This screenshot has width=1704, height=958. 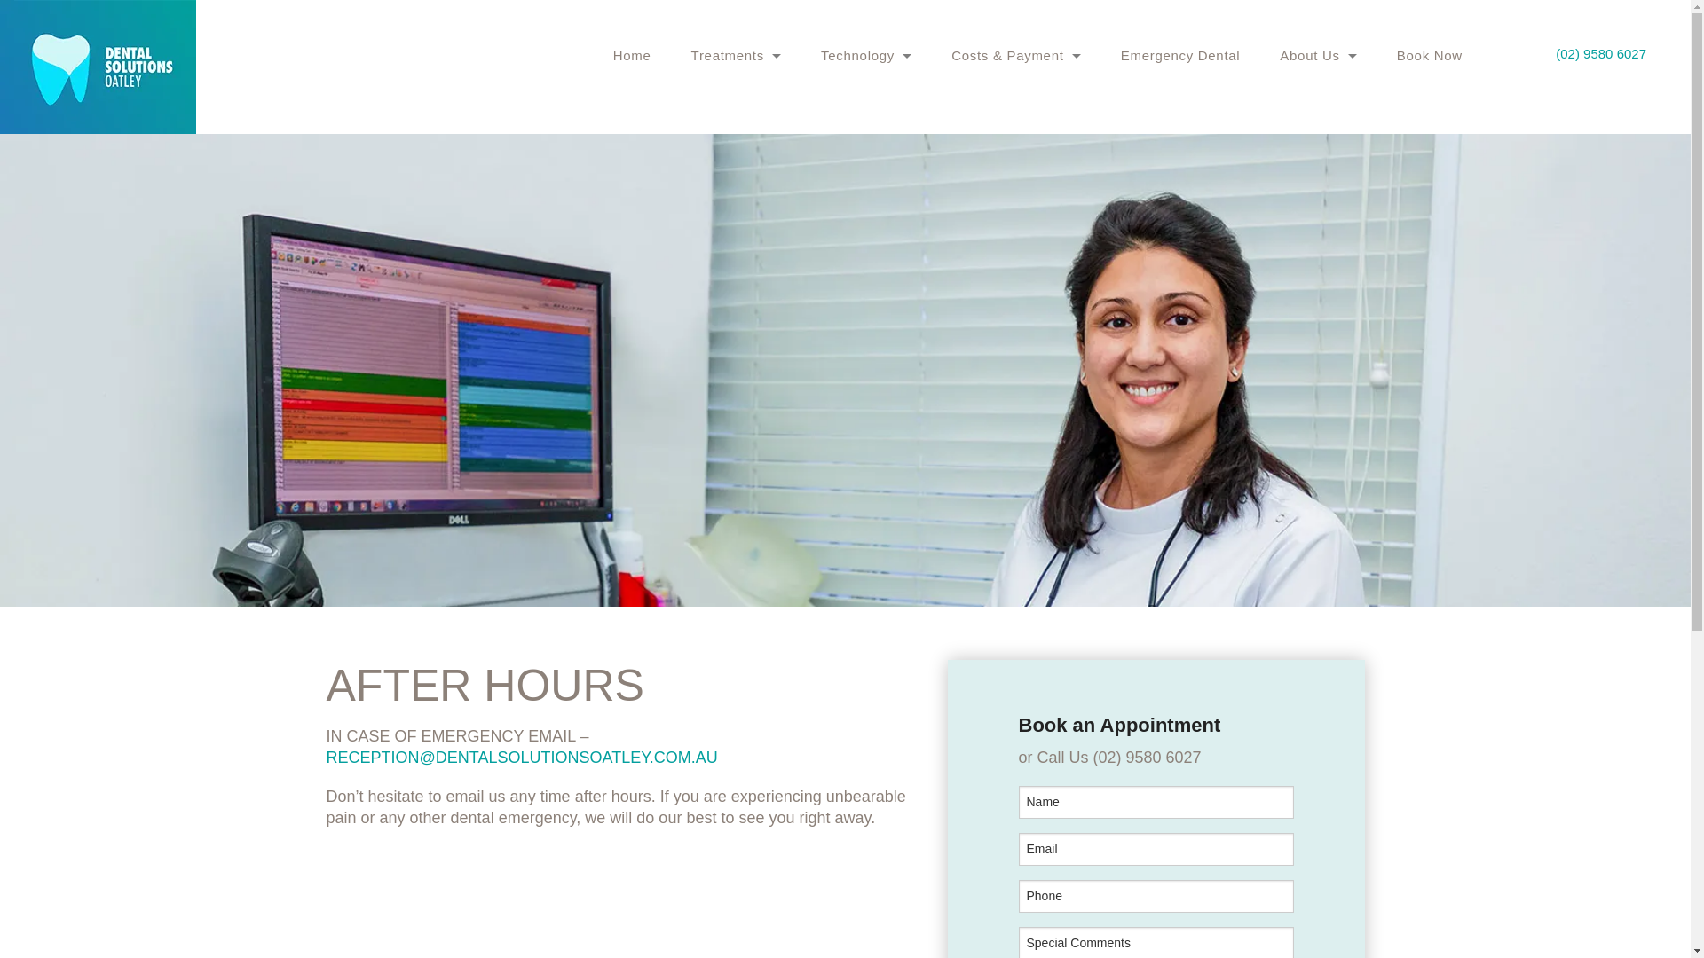 What do you see at coordinates (1601, 53) in the screenshot?
I see `(02) 9580 6027` at bounding box center [1601, 53].